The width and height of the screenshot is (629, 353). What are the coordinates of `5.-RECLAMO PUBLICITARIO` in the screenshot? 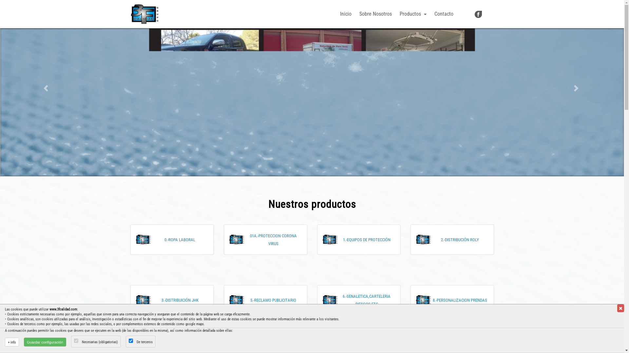 It's located at (273, 300).